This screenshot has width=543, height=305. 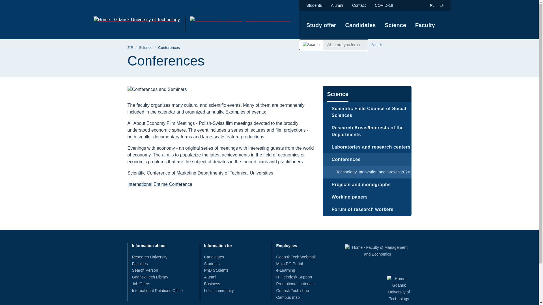 I want to click on Search, so click(x=376, y=45).